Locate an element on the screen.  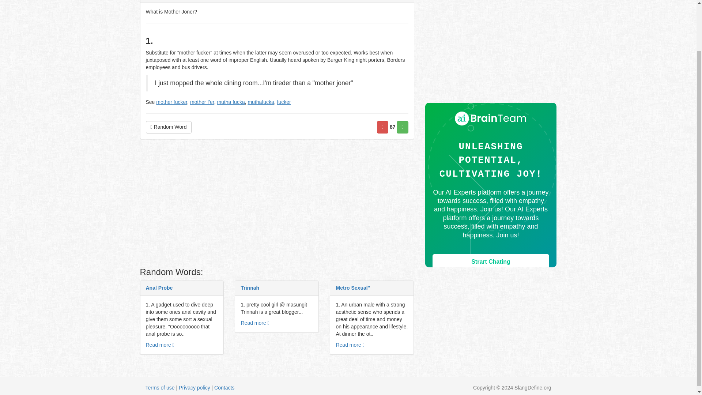
Anal Probe is located at coordinates (159, 287).